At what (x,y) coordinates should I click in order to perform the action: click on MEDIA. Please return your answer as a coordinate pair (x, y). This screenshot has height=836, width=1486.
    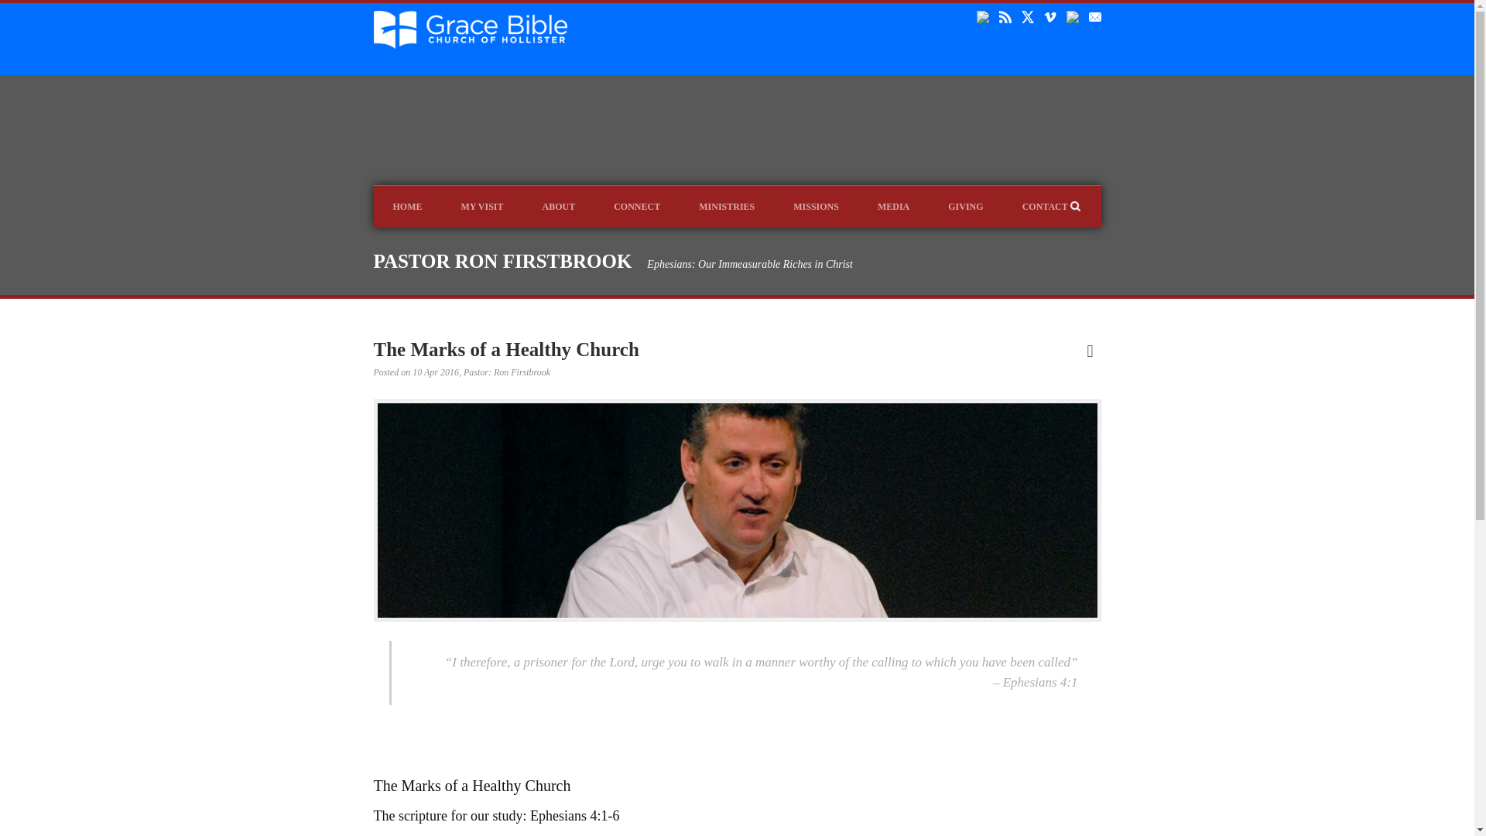
    Looking at the image, I should click on (893, 206).